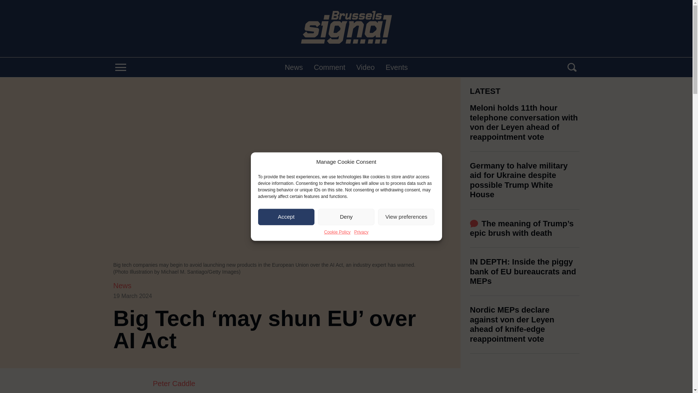  What do you see at coordinates (397, 67) in the screenshot?
I see `Events` at bounding box center [397, 67].